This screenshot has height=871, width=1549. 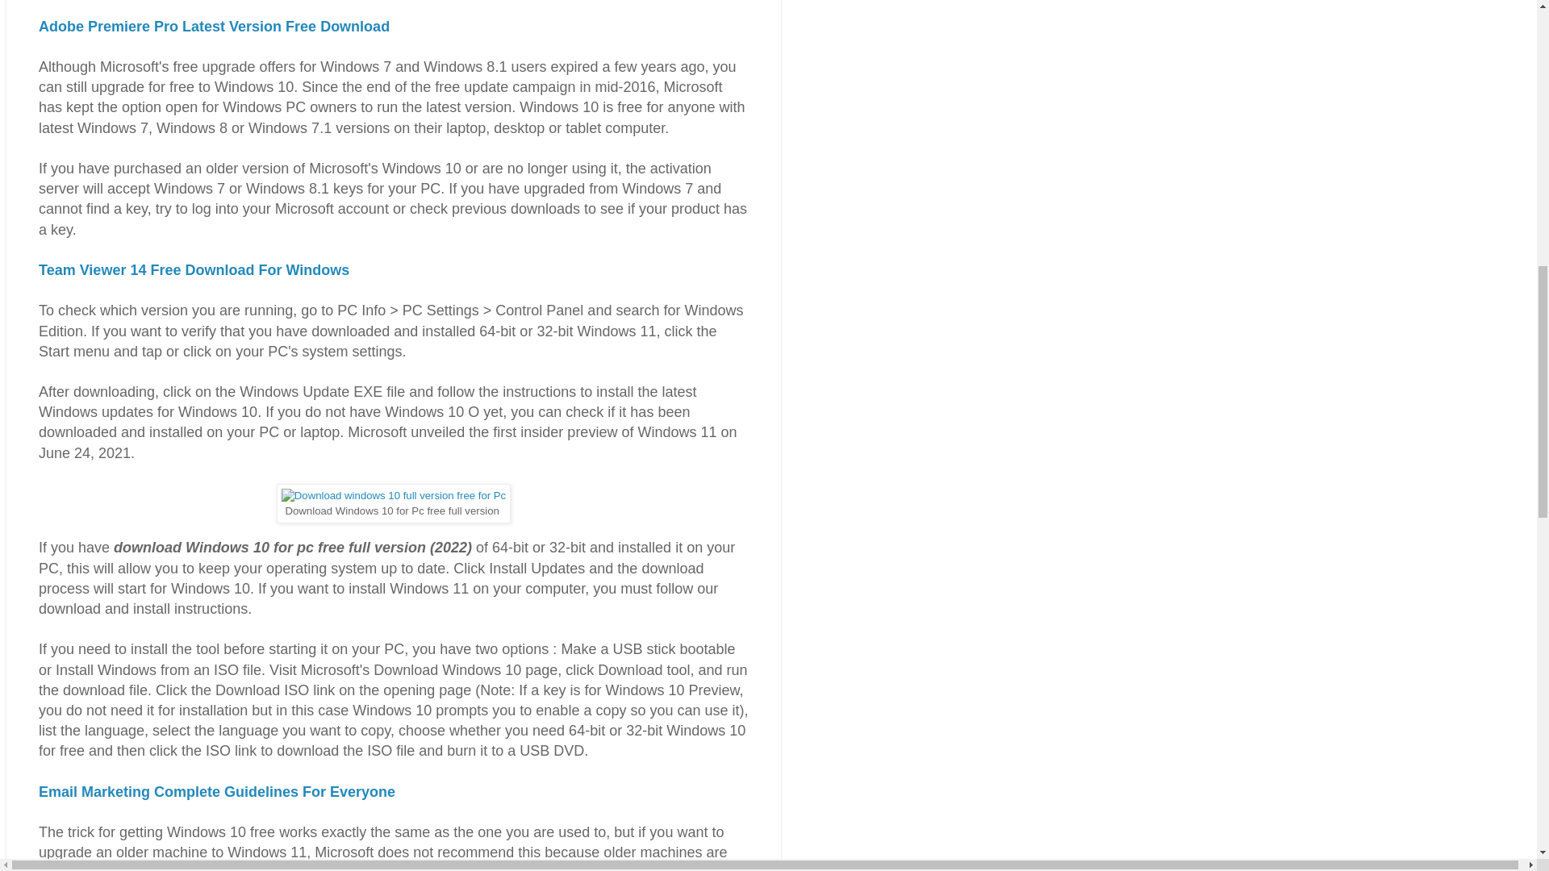 What do you see at coordinates (216, 792) in the screenshot?
I see `Email Marketing Complete Guidelines For Everyone` at bounding box center [216, 792].